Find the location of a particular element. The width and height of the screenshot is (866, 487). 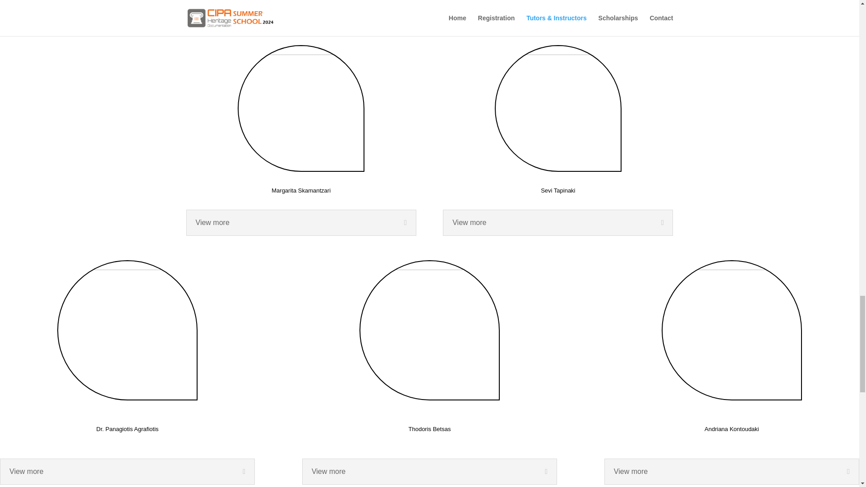

Agrafiotis is located at coordinates (127, 330).